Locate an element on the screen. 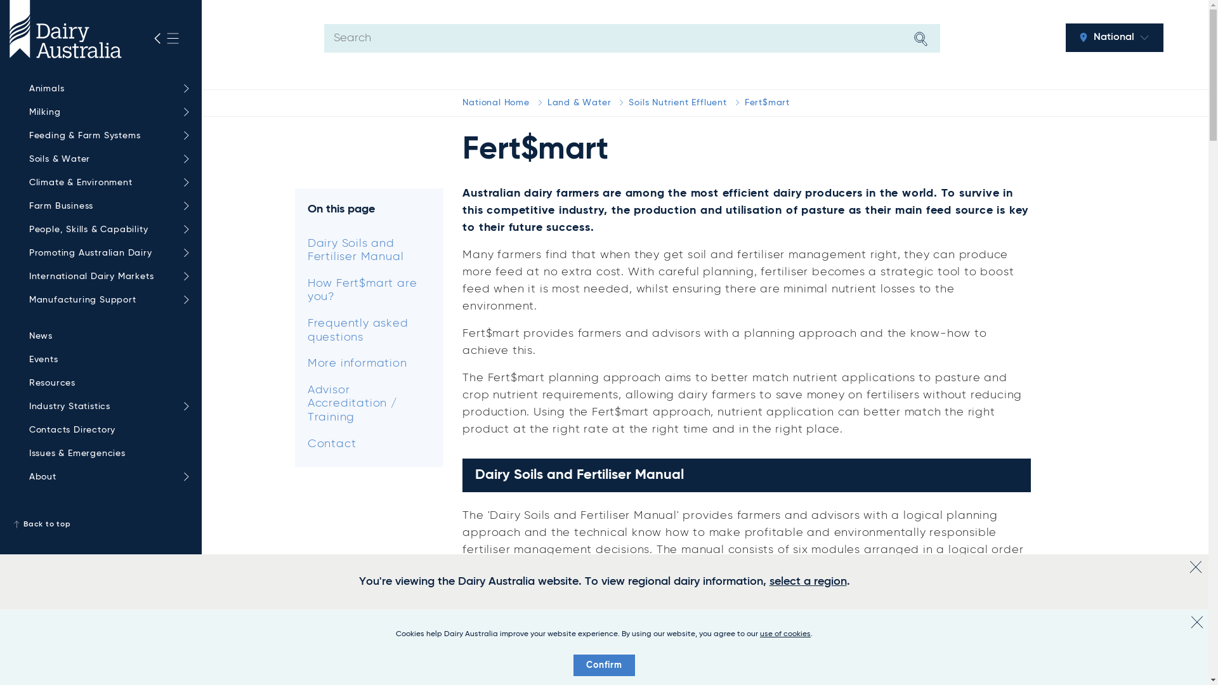 The width and height of the screenshot is (1218, 685). Land & Water is located at coordinates (580, 103).